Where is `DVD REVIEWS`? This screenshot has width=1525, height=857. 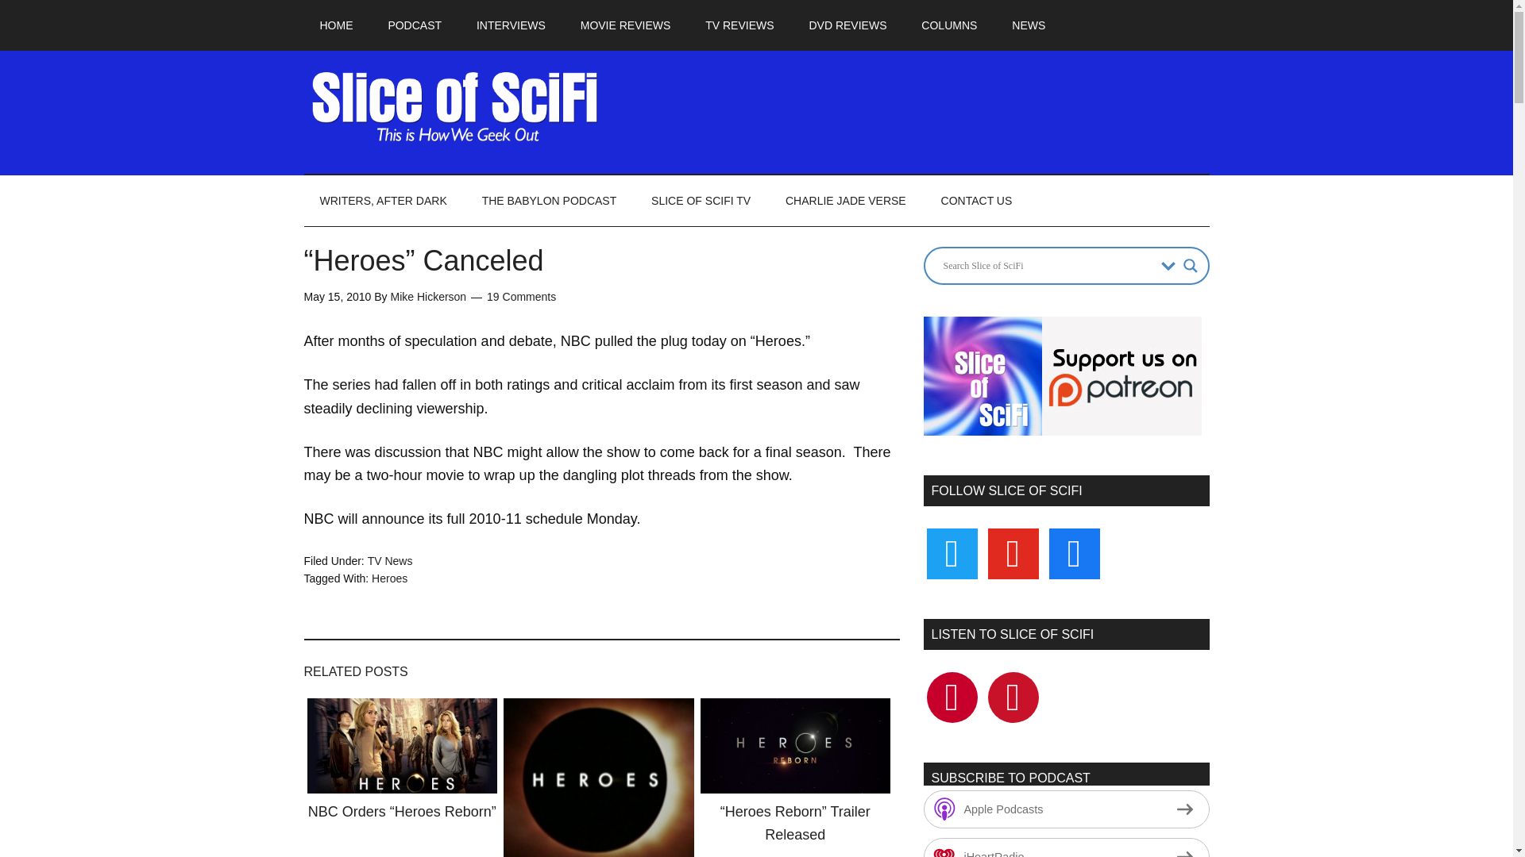 DVD REVIEWS is located at coordinates (847, 25).